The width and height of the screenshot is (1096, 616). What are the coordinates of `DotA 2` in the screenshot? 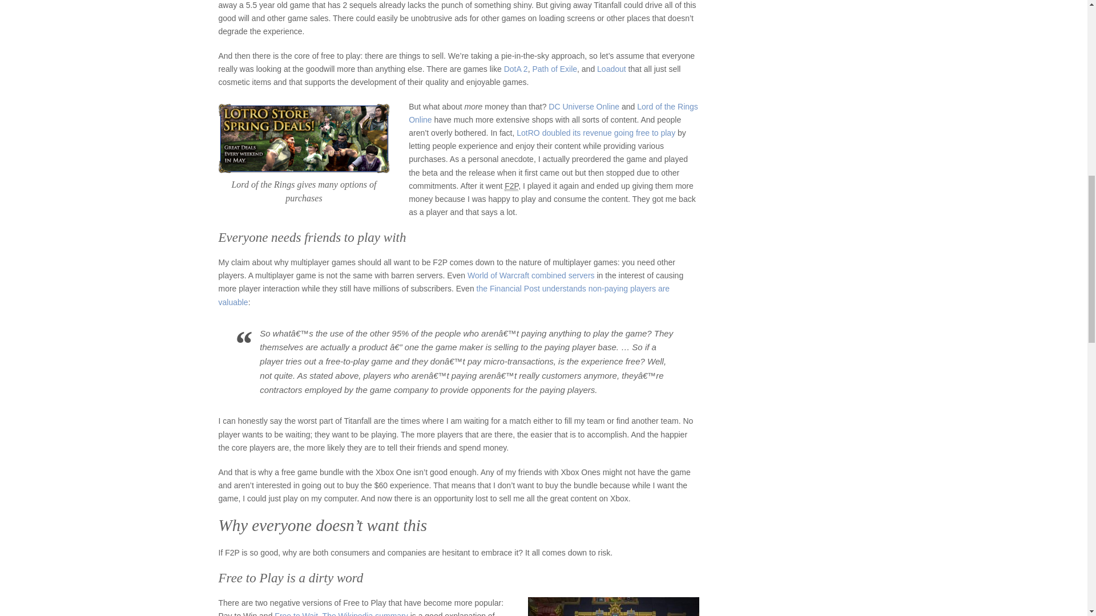 It's located at (516, 68).